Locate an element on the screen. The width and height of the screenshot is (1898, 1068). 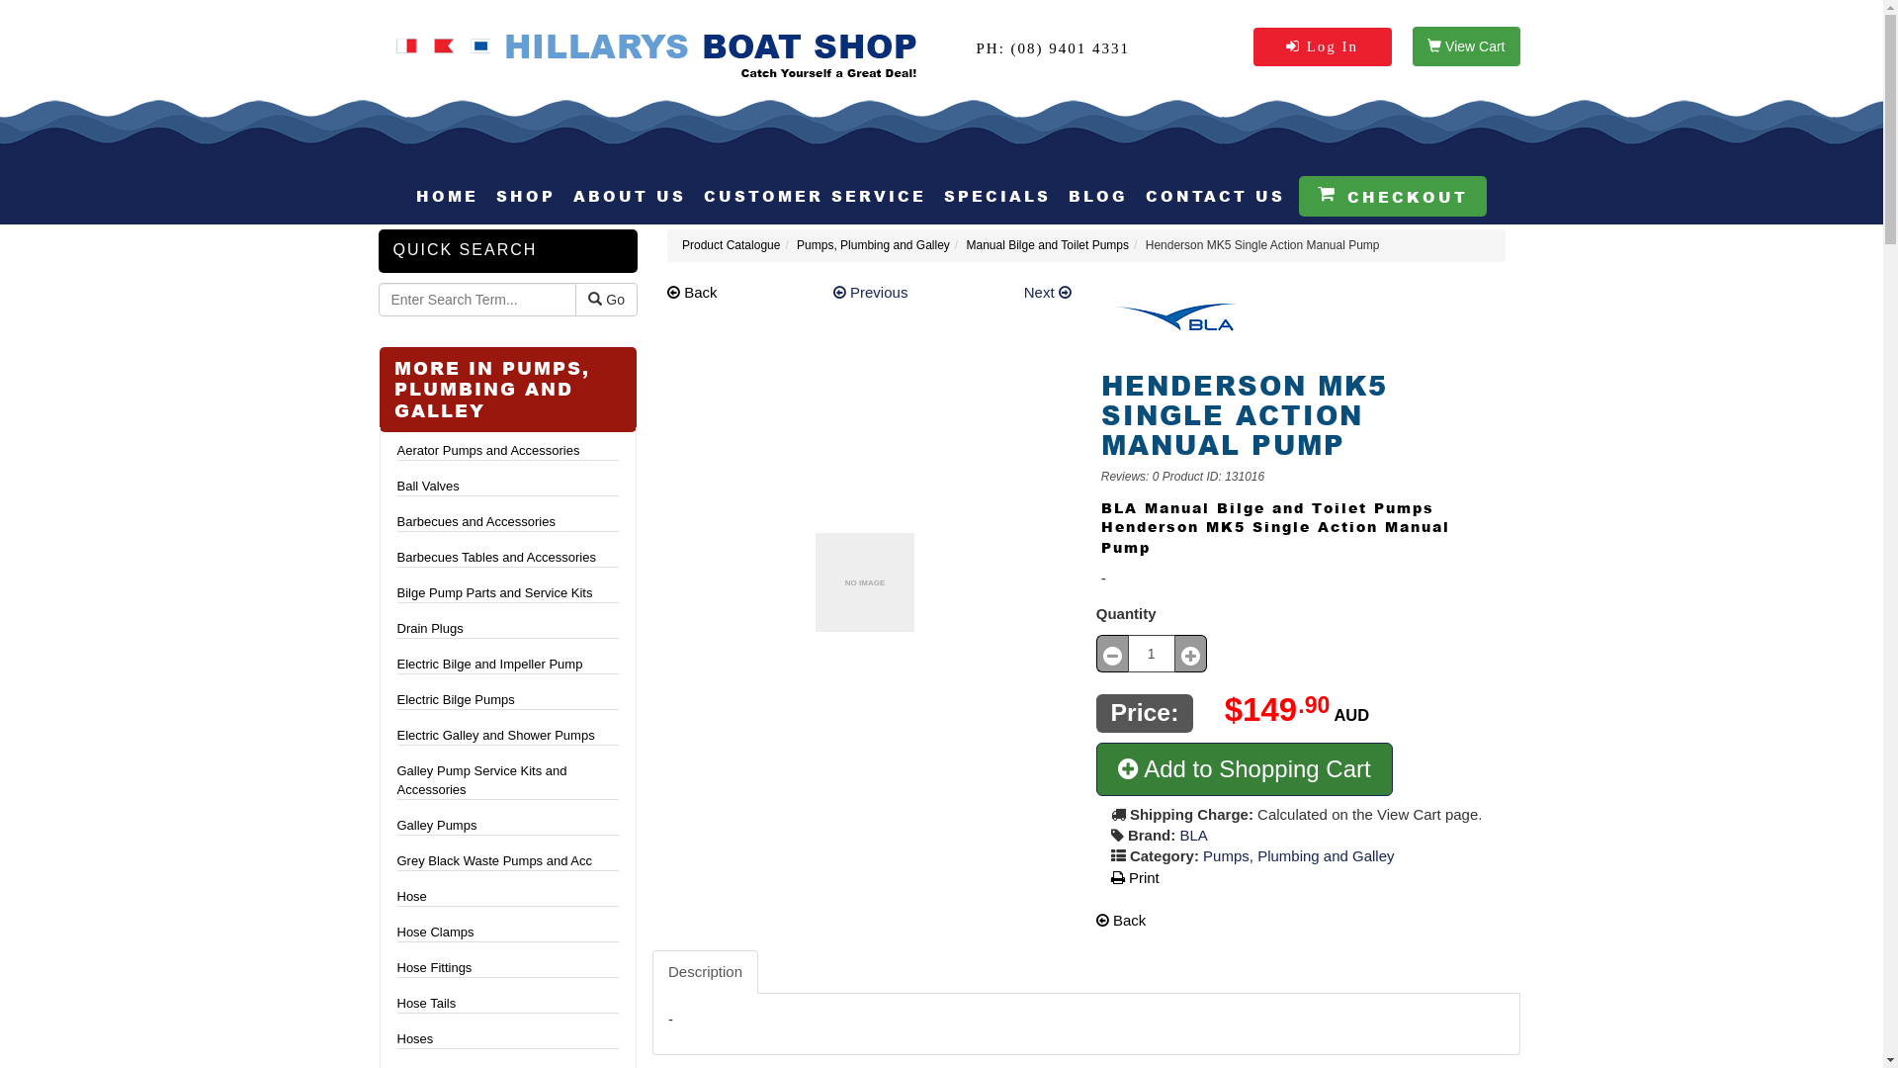
Grey Black Waste Pumps and Acc is located at coordinates (508, 861).